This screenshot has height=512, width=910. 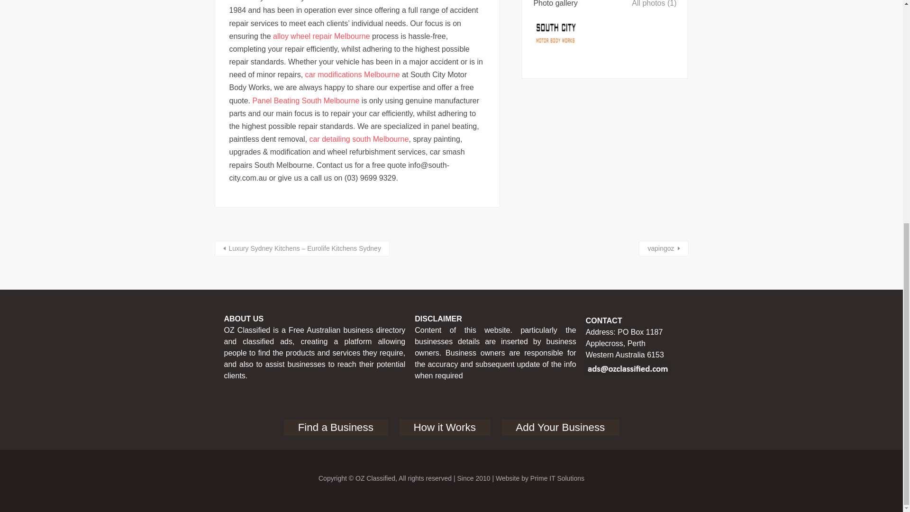 I want to click on car modifications Melbourne, so click(x=353, y=75).